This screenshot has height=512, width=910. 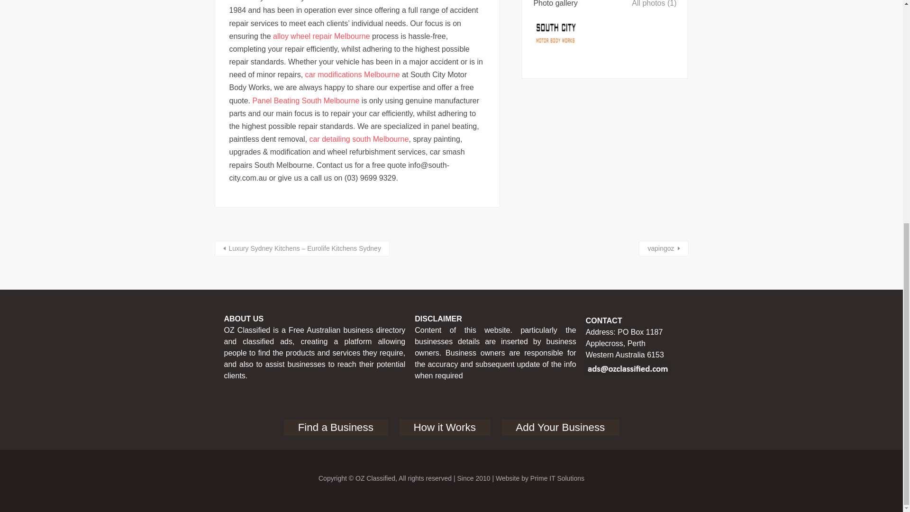 I want to click on car modifications Melbourne, so click(x=353, y=75).